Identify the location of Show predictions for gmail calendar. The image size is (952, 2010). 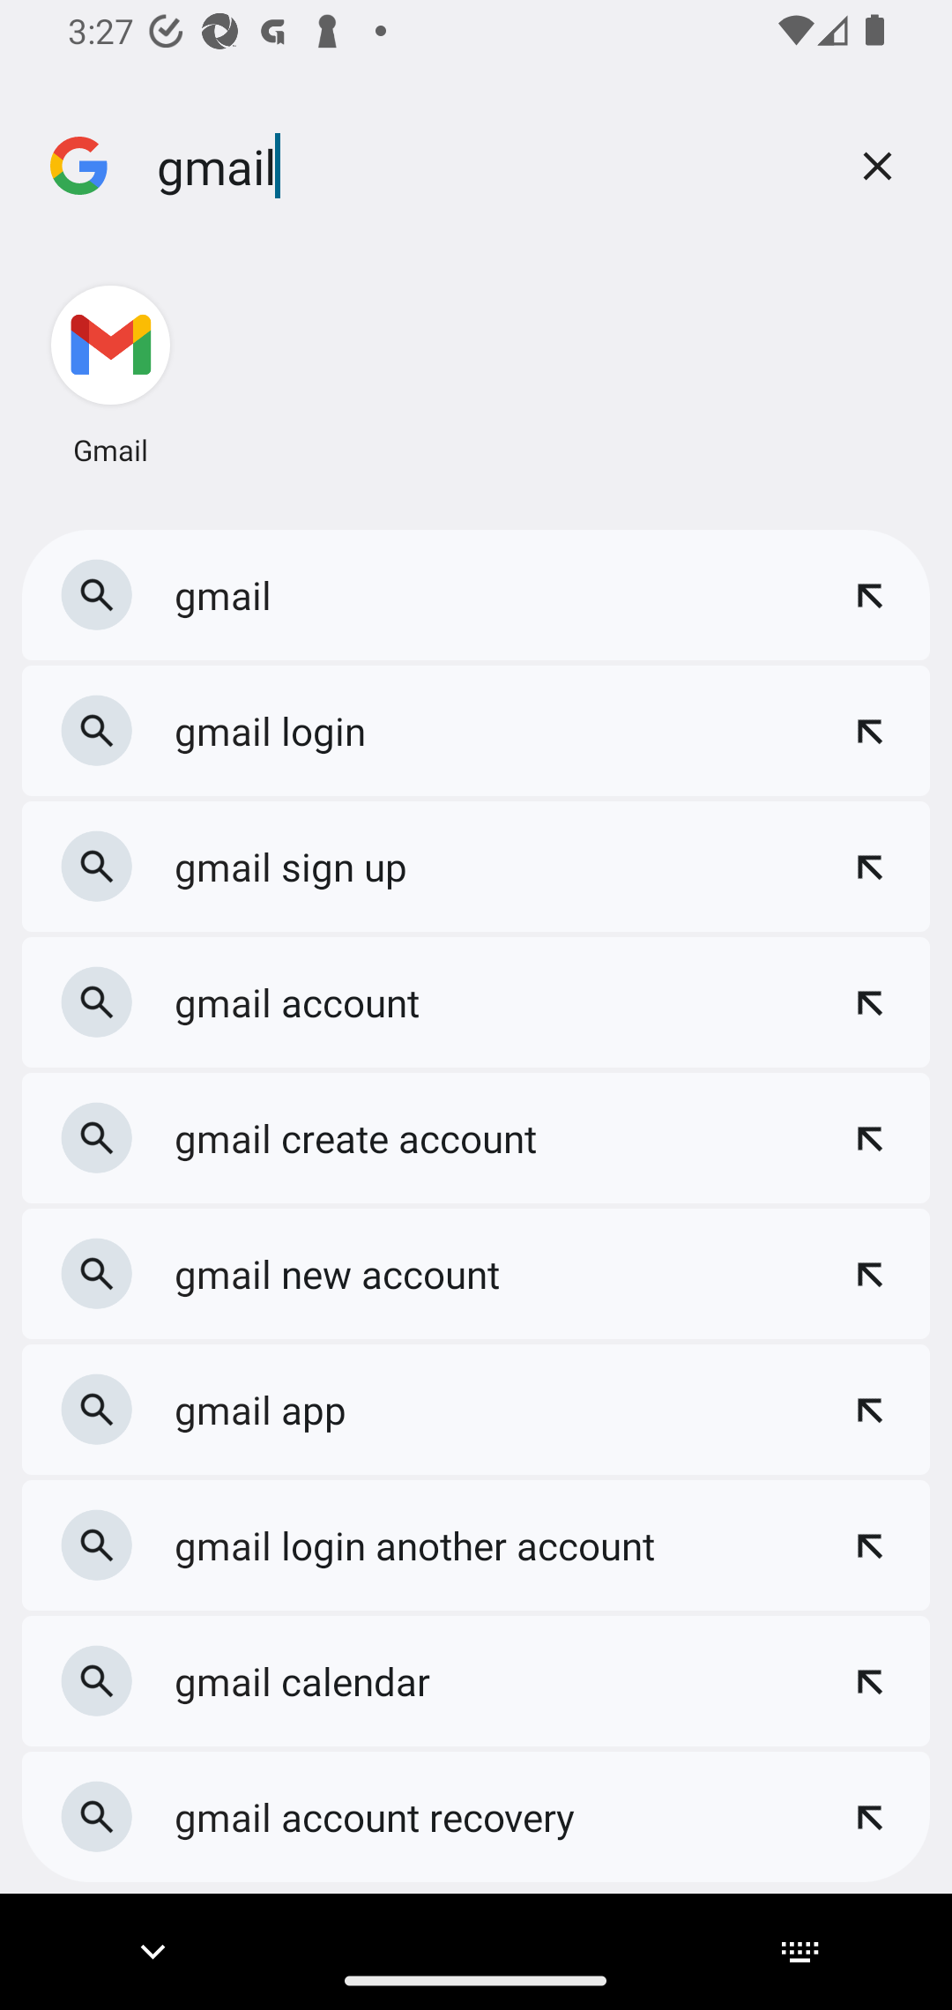
(869, 1680).